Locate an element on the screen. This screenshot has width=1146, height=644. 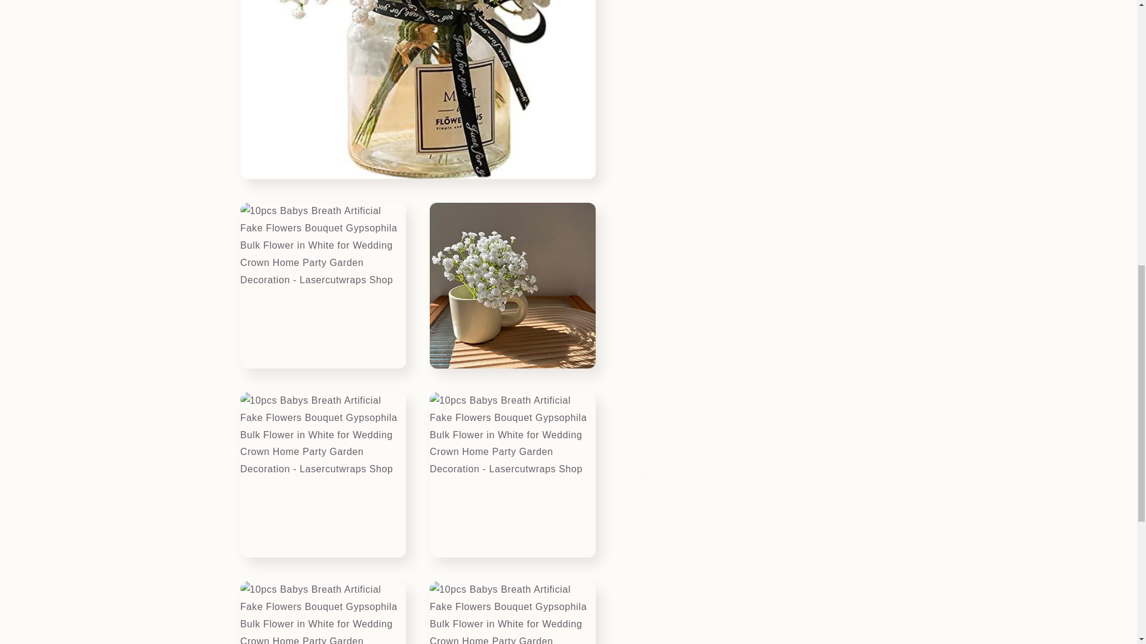
Open media 4 in modal is located at coordinates (322, 143).